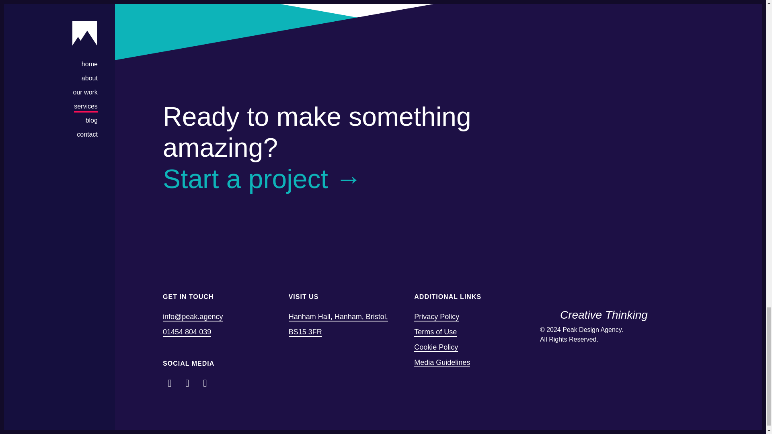  Describe the element at coordinates (436, 347) in the screenshot. I see `Cookie Policy` at that location.